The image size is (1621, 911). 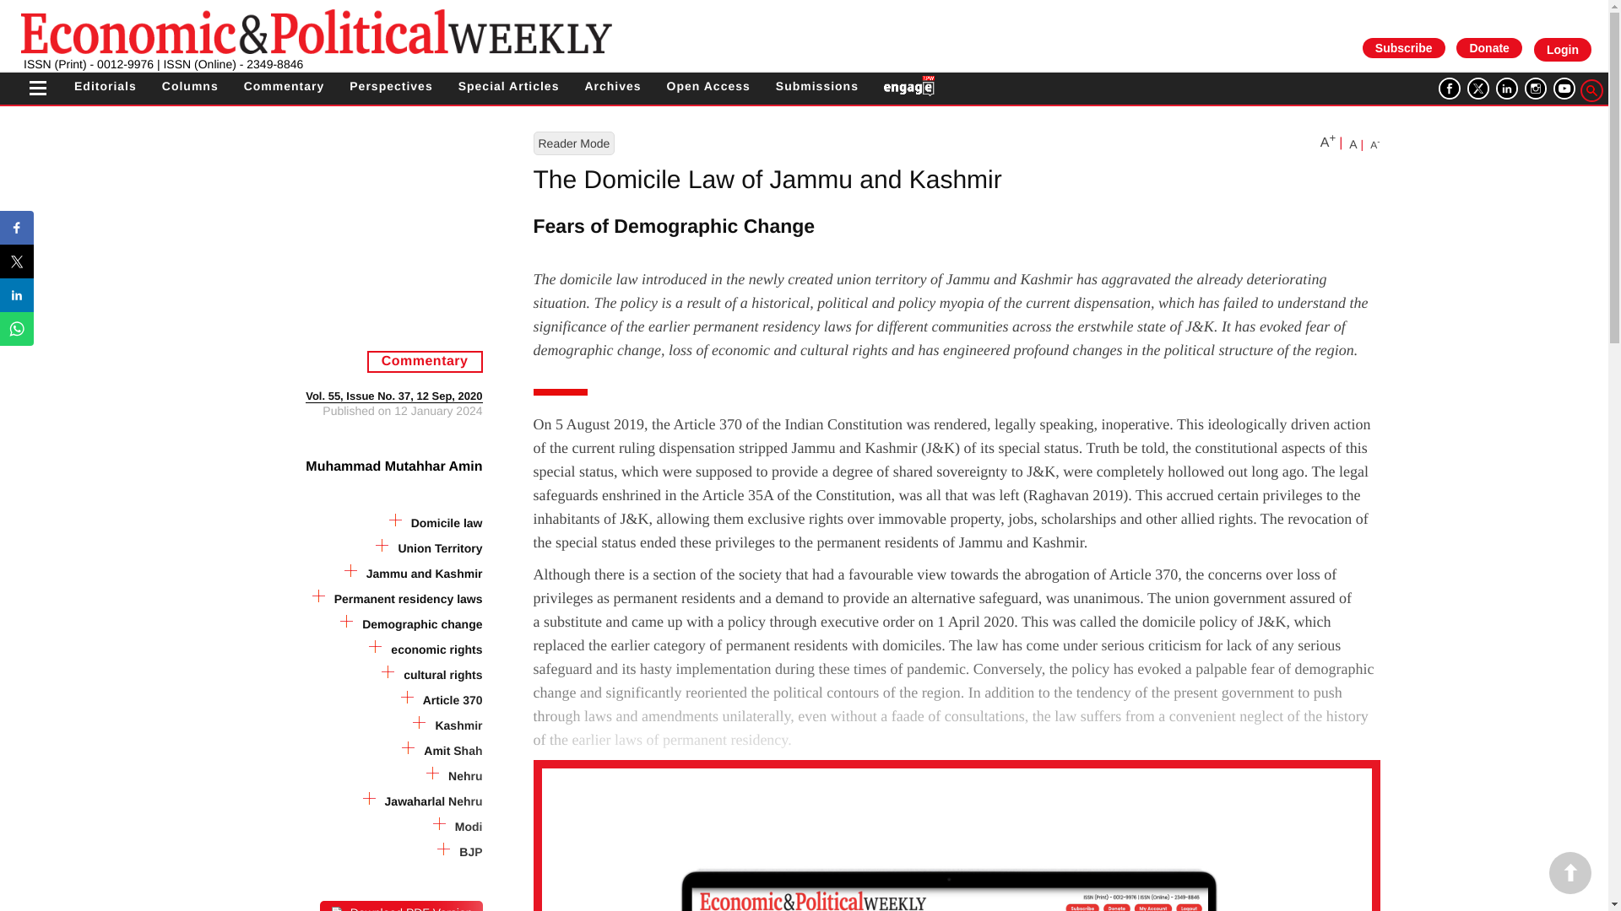 What do you see at coordinates (191, 86) in the screenshot?
I see `Columns` at bounding box center [191, 86].